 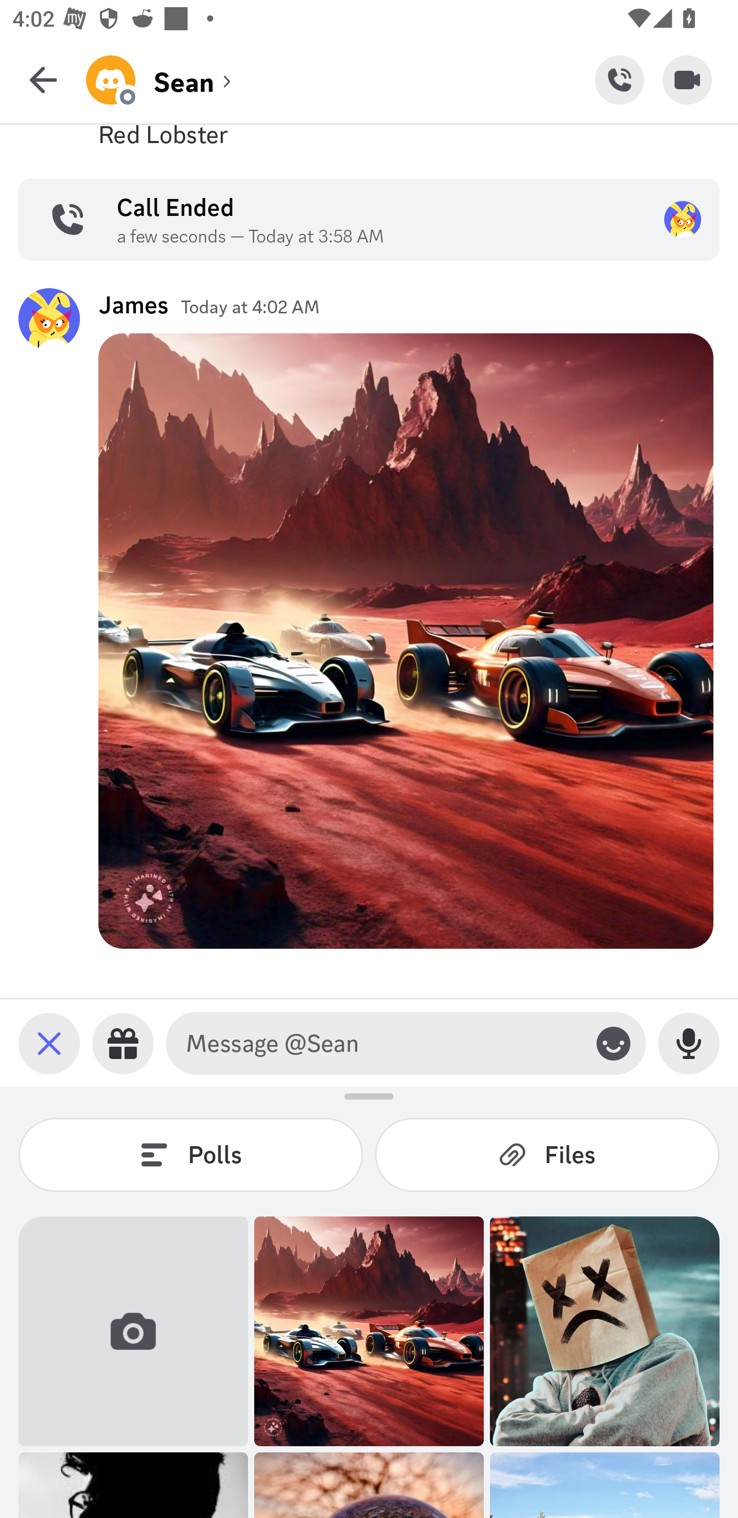 I want to click on Send a gift, so click(x=123, y=1043).